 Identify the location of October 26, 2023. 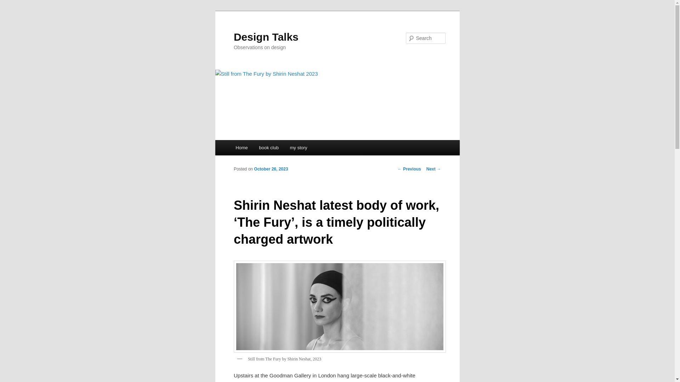
(271, 169).